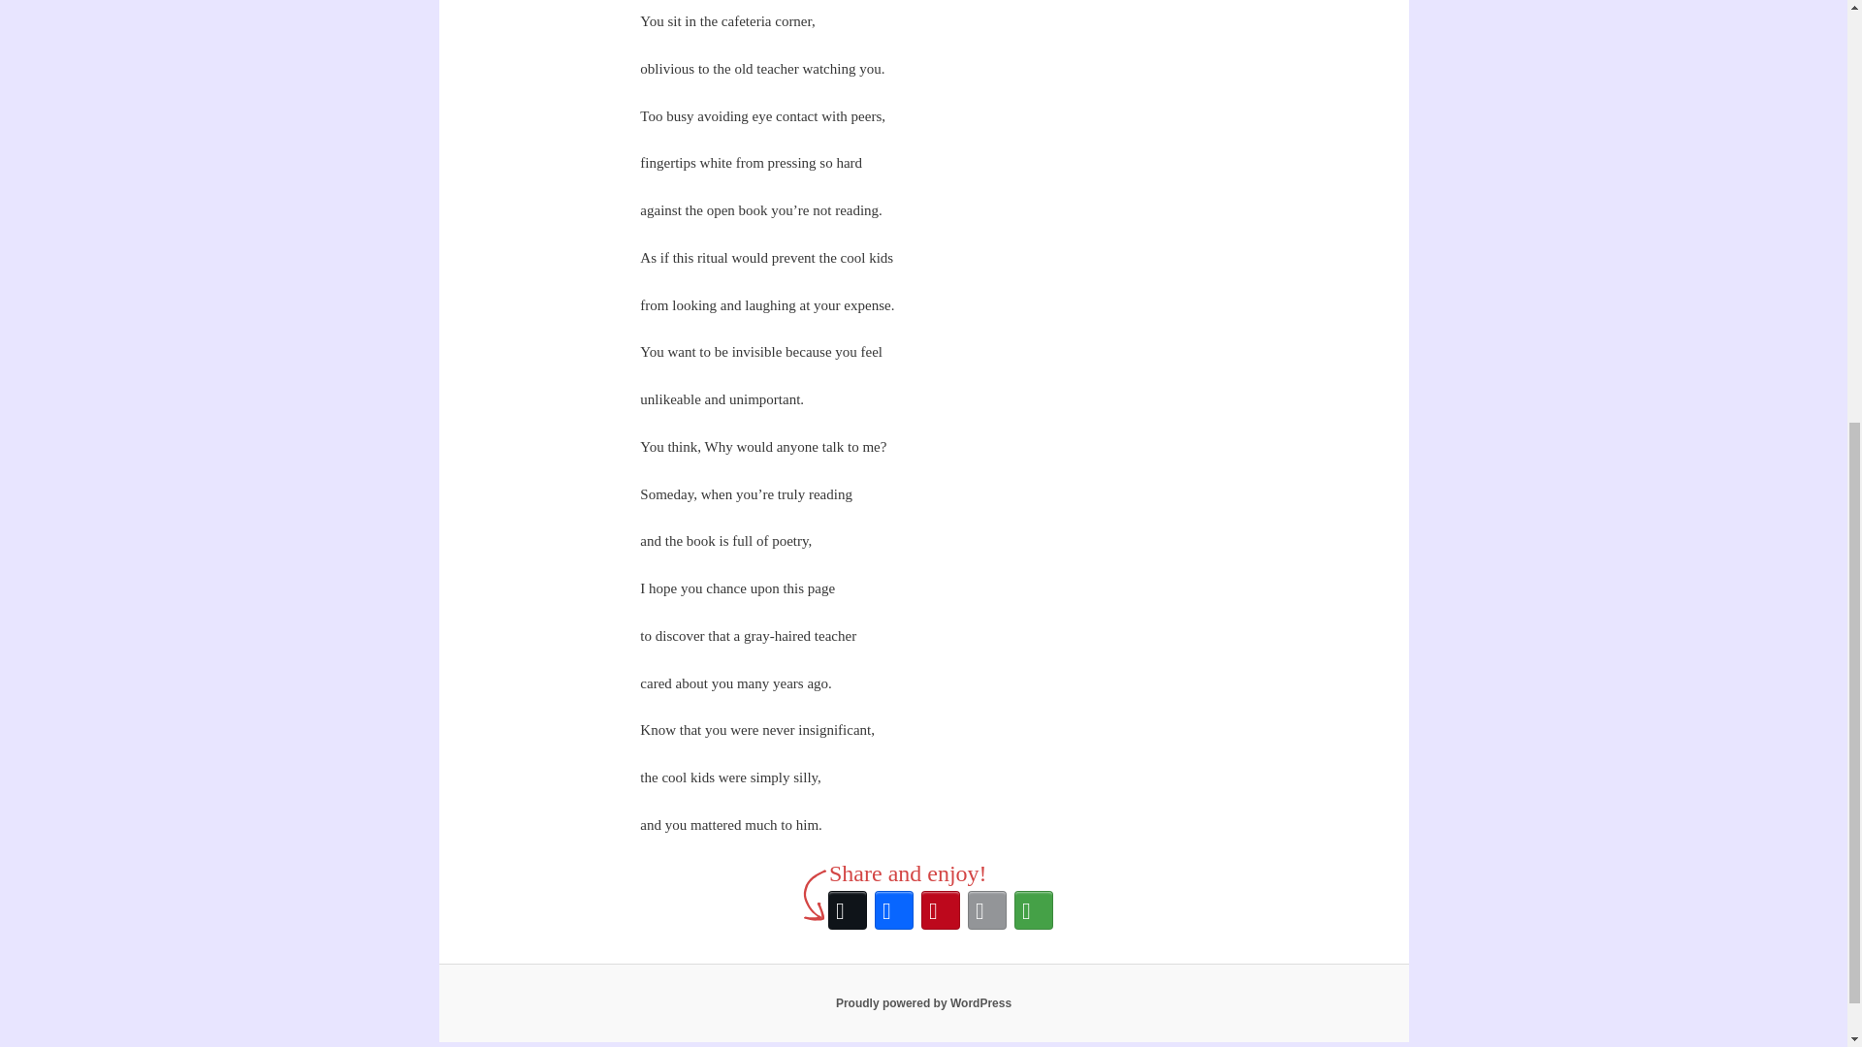  What do you see at coordinates (1034, 909) in the screenshot?
I see `More Options` at bounding box center [1034, 909].